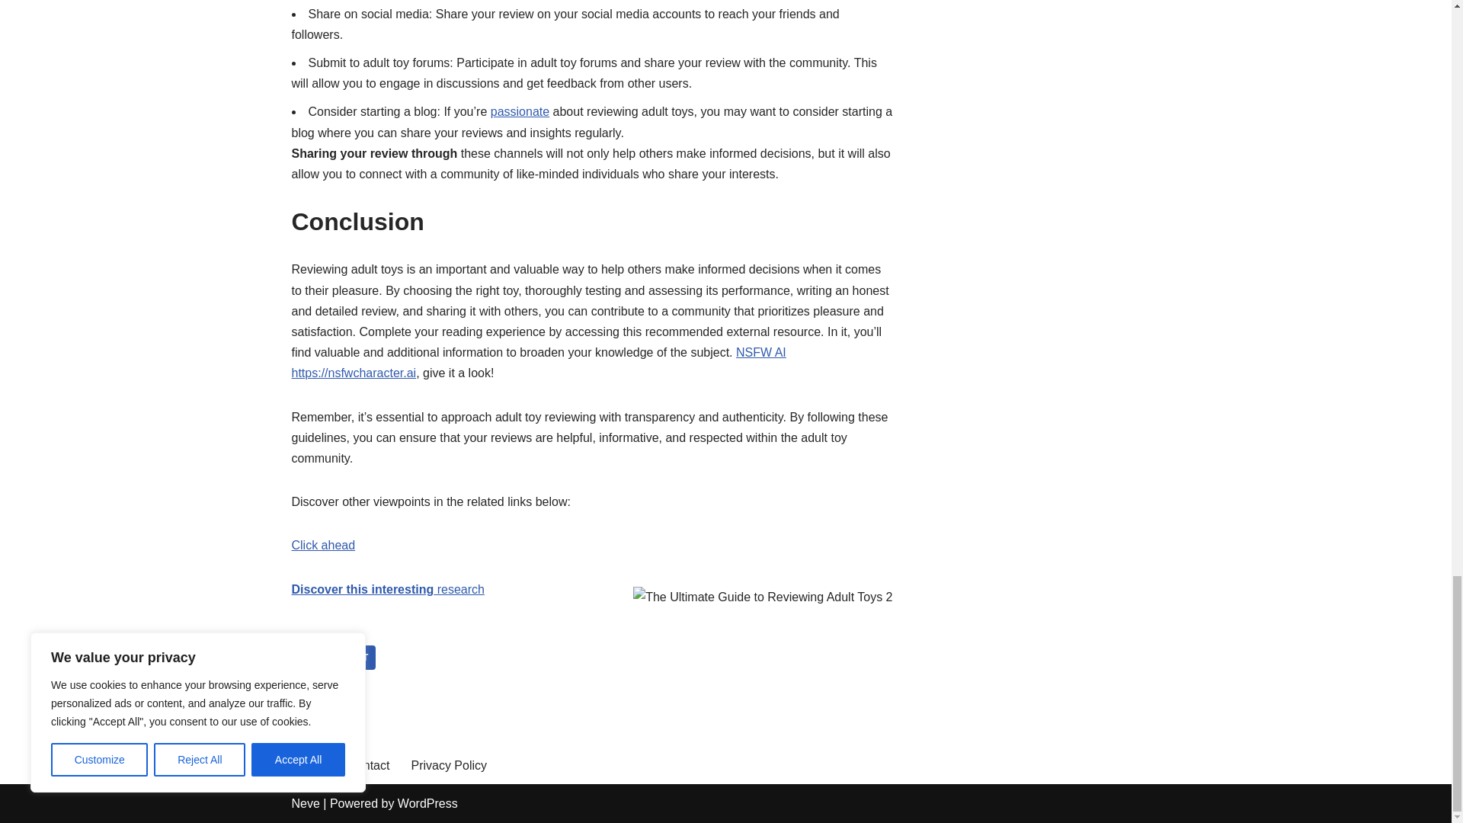 This screenshot has width=1463, height=823. What do you see at coordinates (323, 545) in the screenshot?
I see `Click ahead` at bounding box center [323, 545].